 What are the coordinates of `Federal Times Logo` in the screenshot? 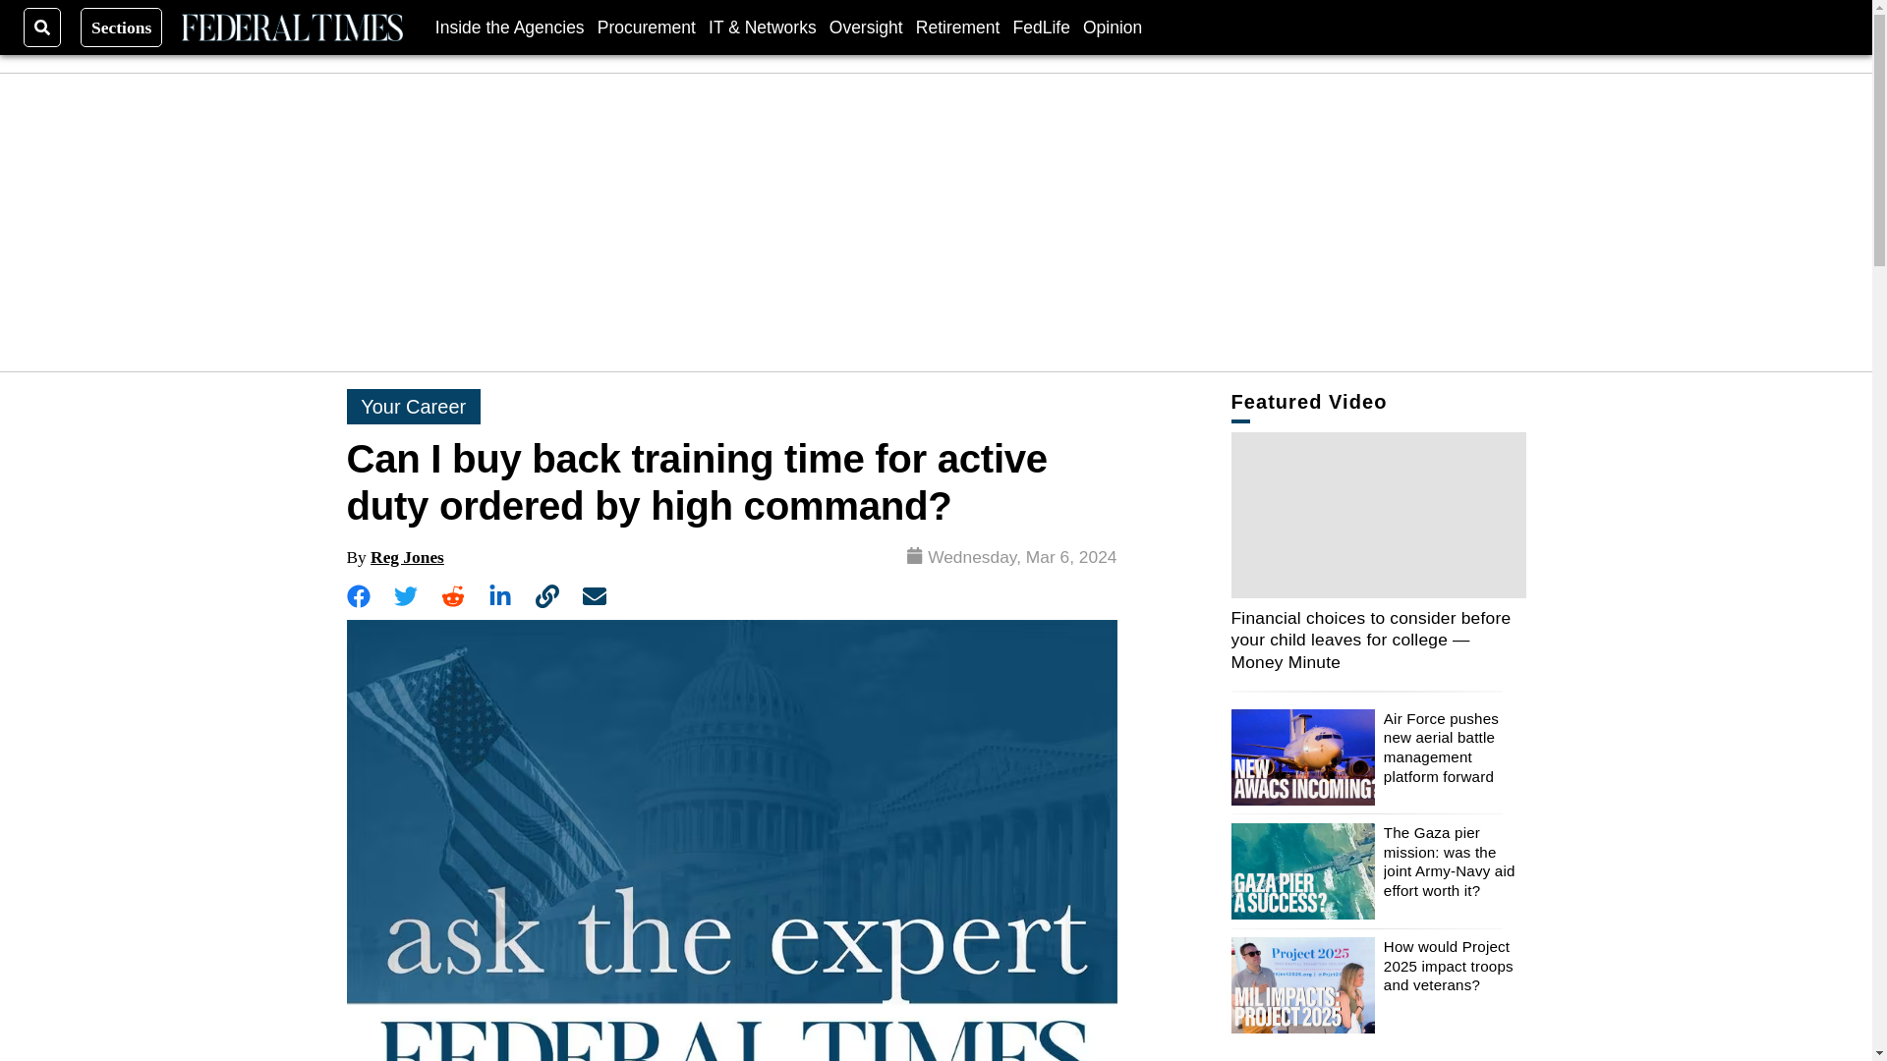 It's located at (291, 28).